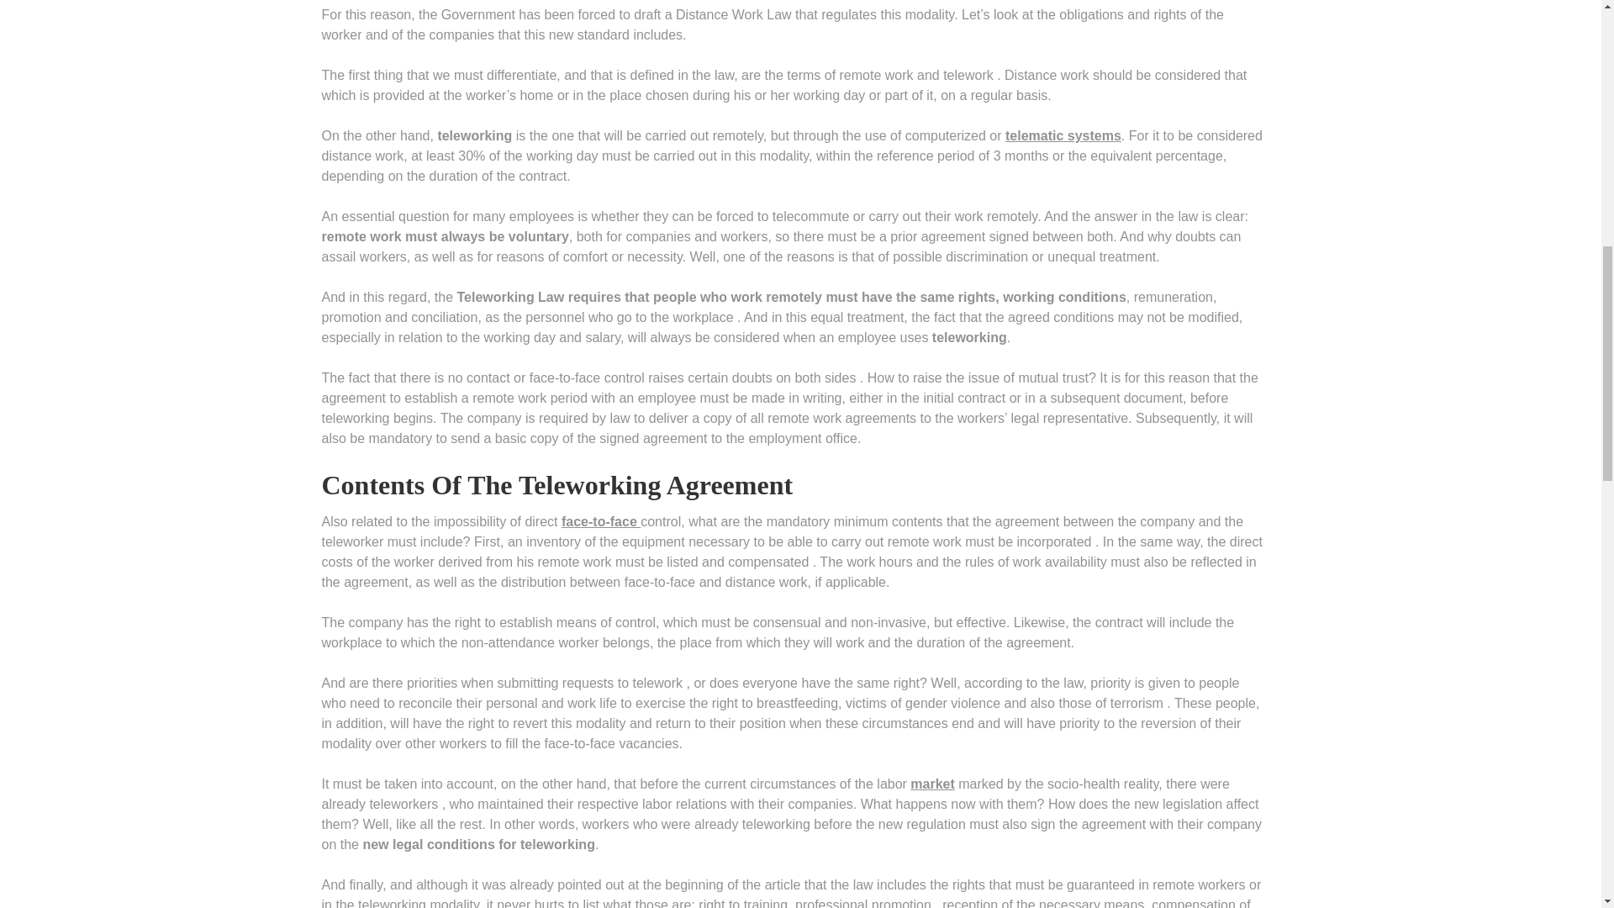 The height and width of the screenshot is (908, 1614). I want to click on telematic systems, so click(1063, 135).